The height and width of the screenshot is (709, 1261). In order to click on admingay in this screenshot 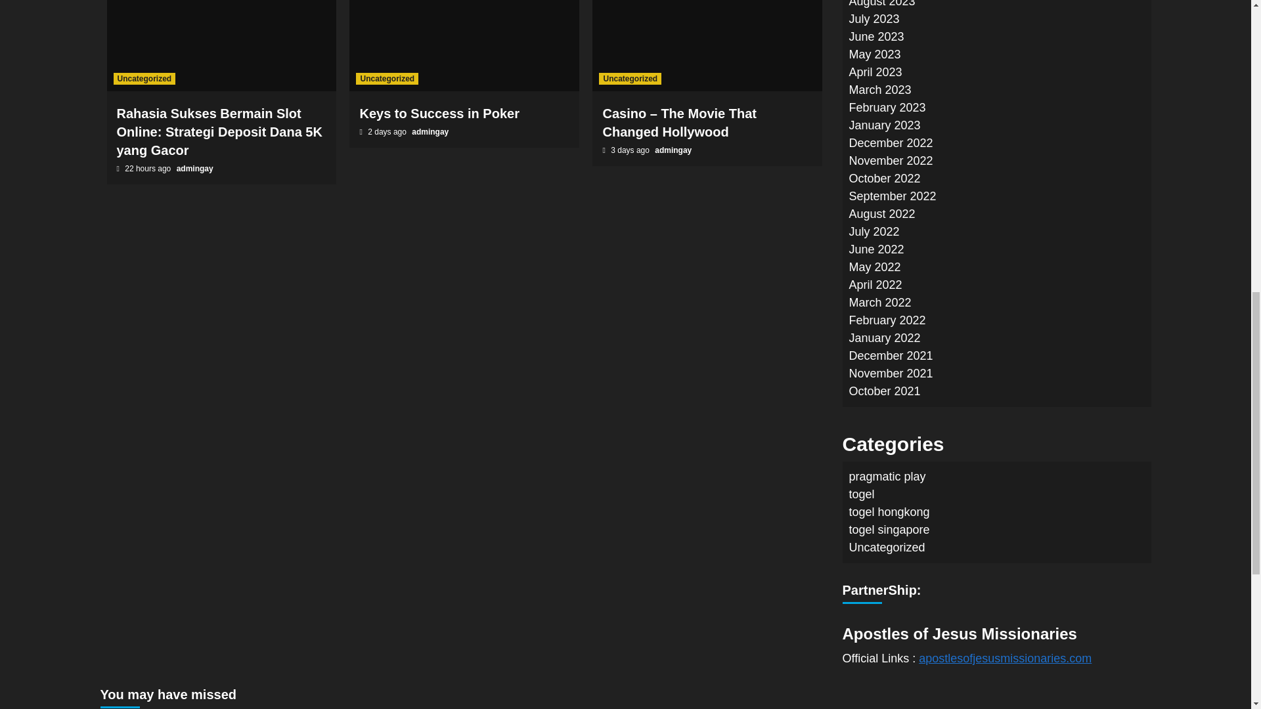, I will do `click(430, 132)`.